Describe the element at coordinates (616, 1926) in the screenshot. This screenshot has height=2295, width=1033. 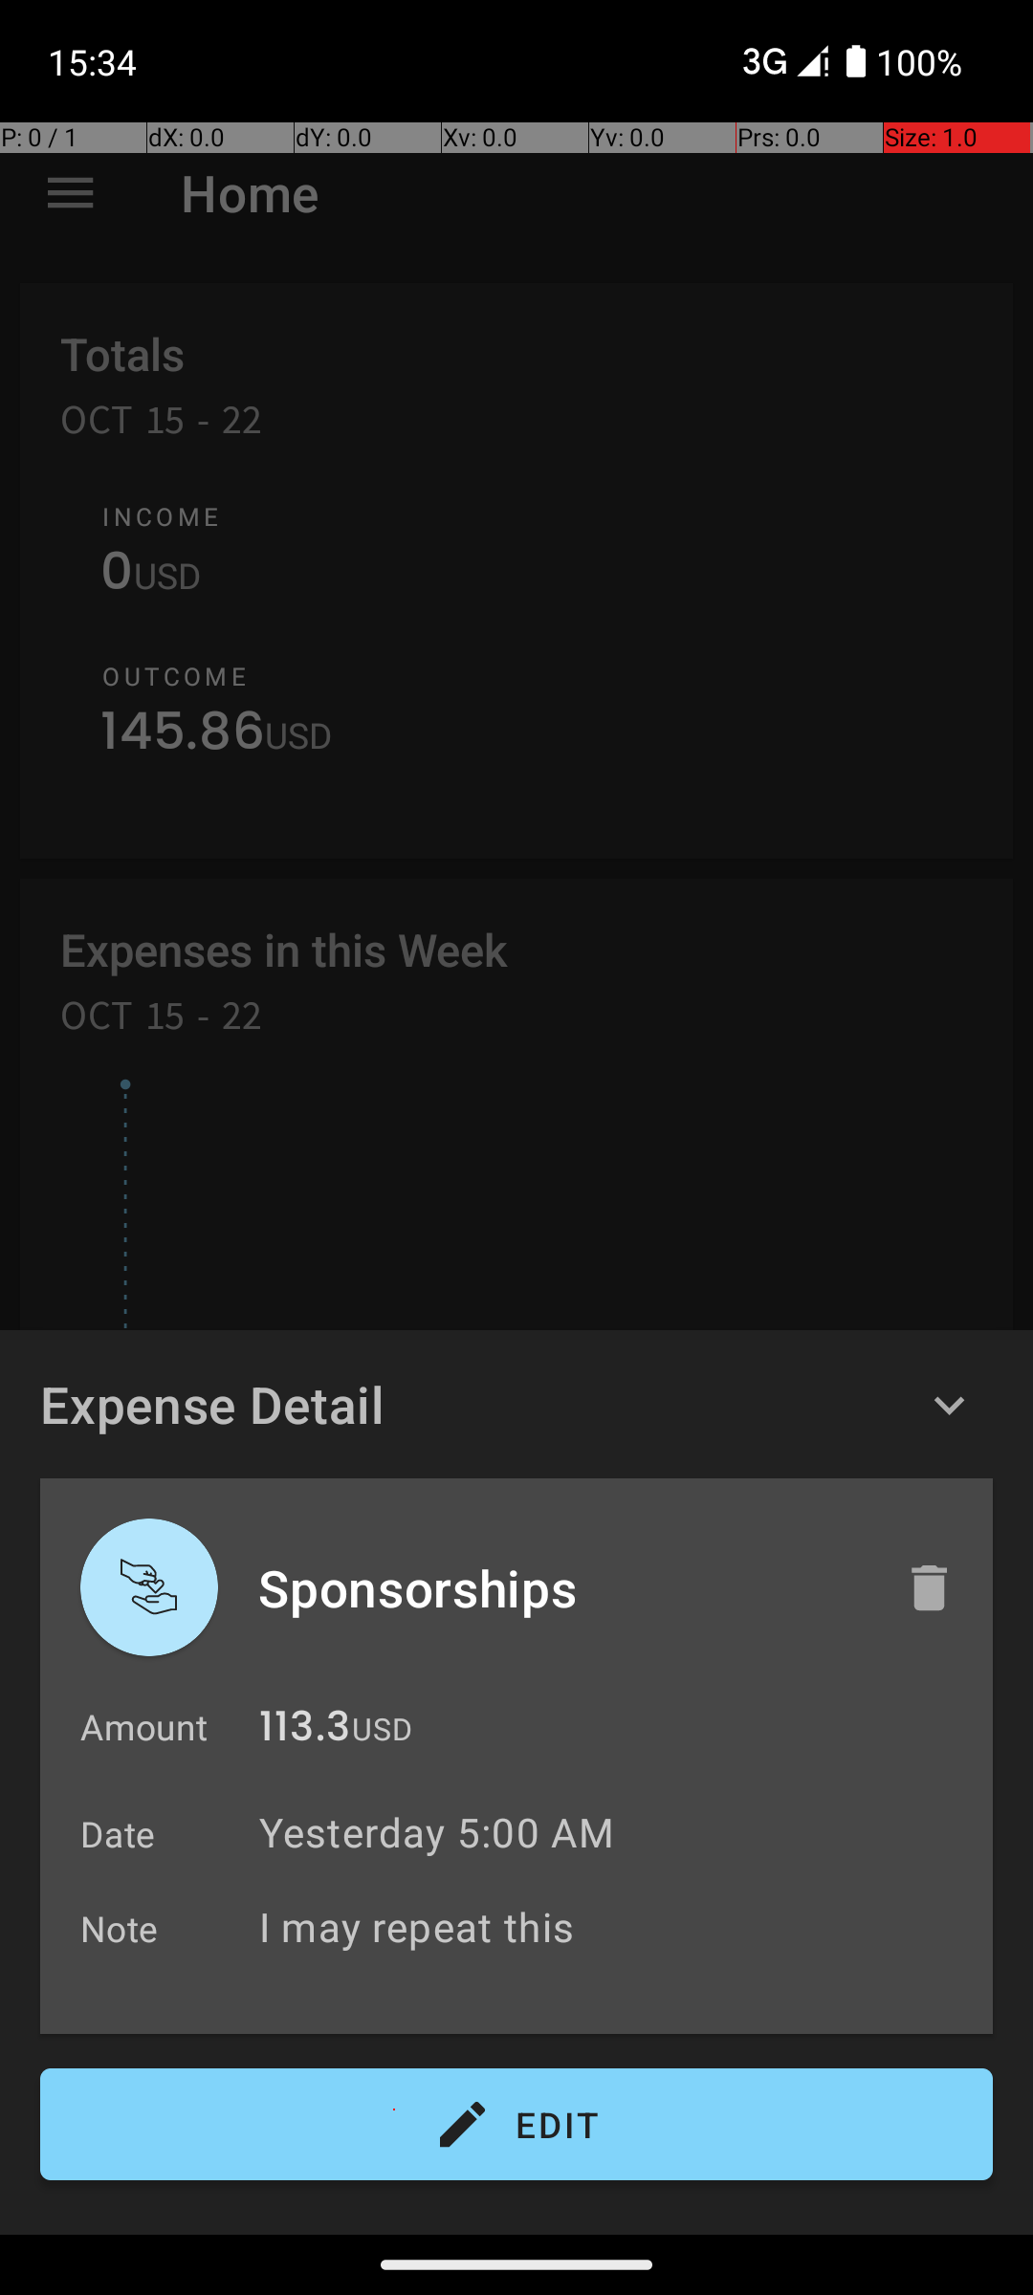
I see `I may repeat this` at that location.